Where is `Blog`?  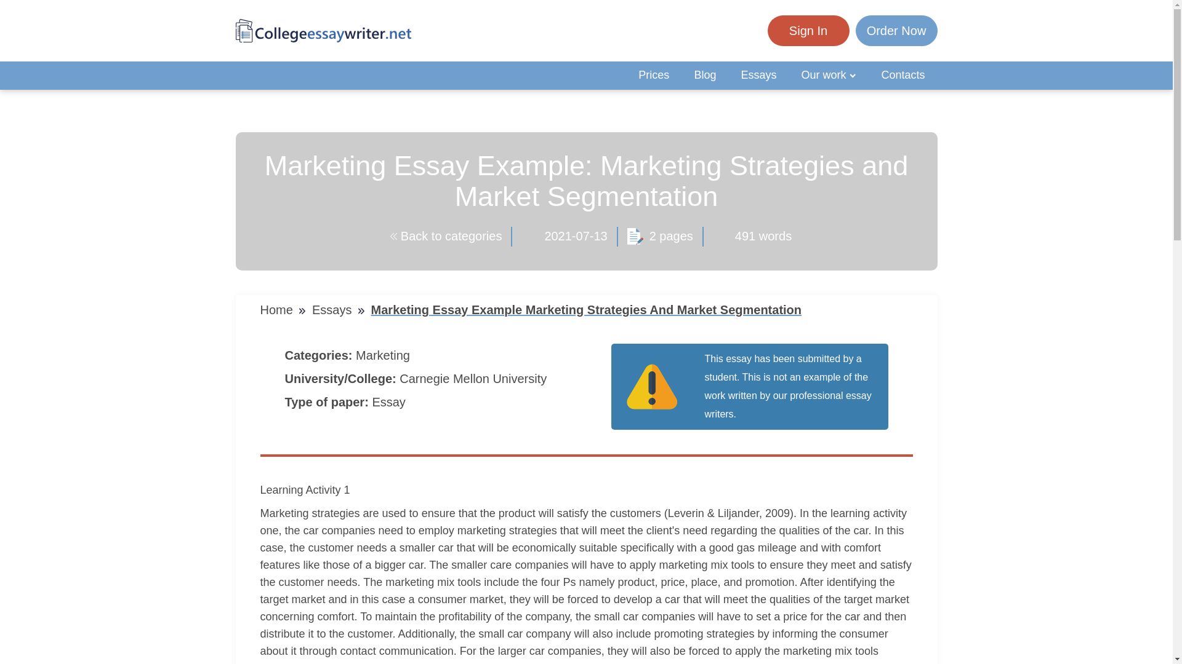 Blog is located at coordinates (704, 75).